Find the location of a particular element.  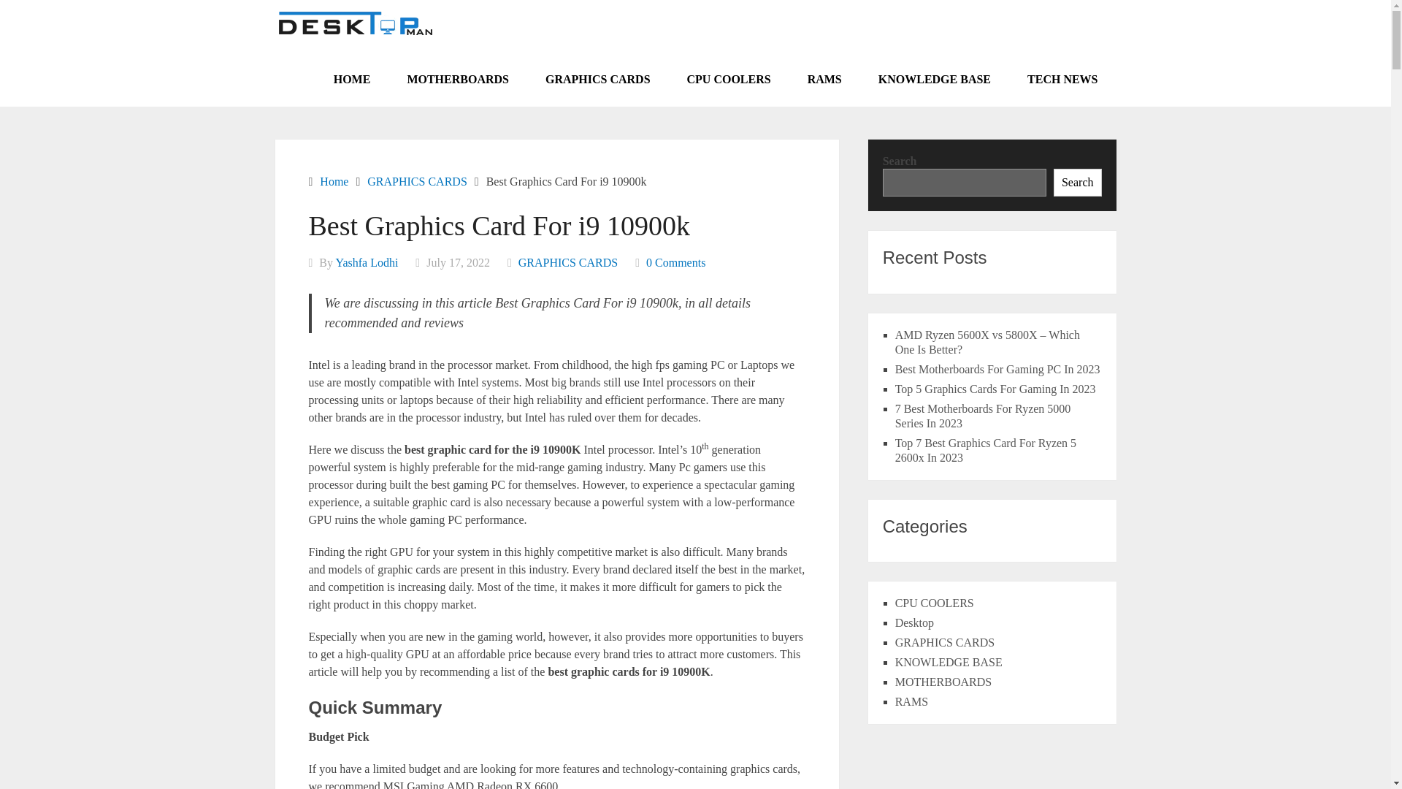

Posts by Yashfa Lodhi is located at coordinates (367, 263).